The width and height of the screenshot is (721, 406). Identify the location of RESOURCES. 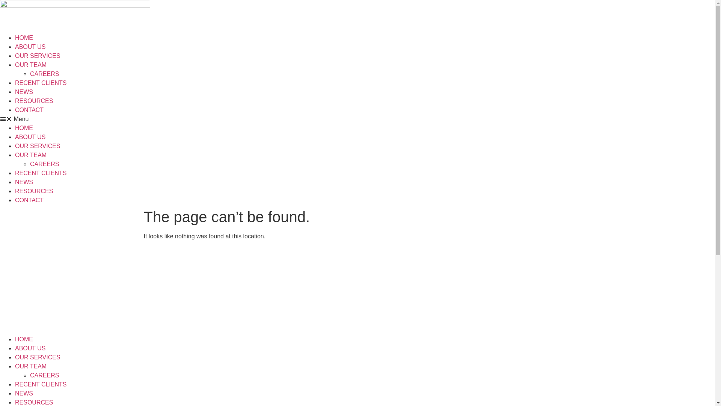
(34, 402).